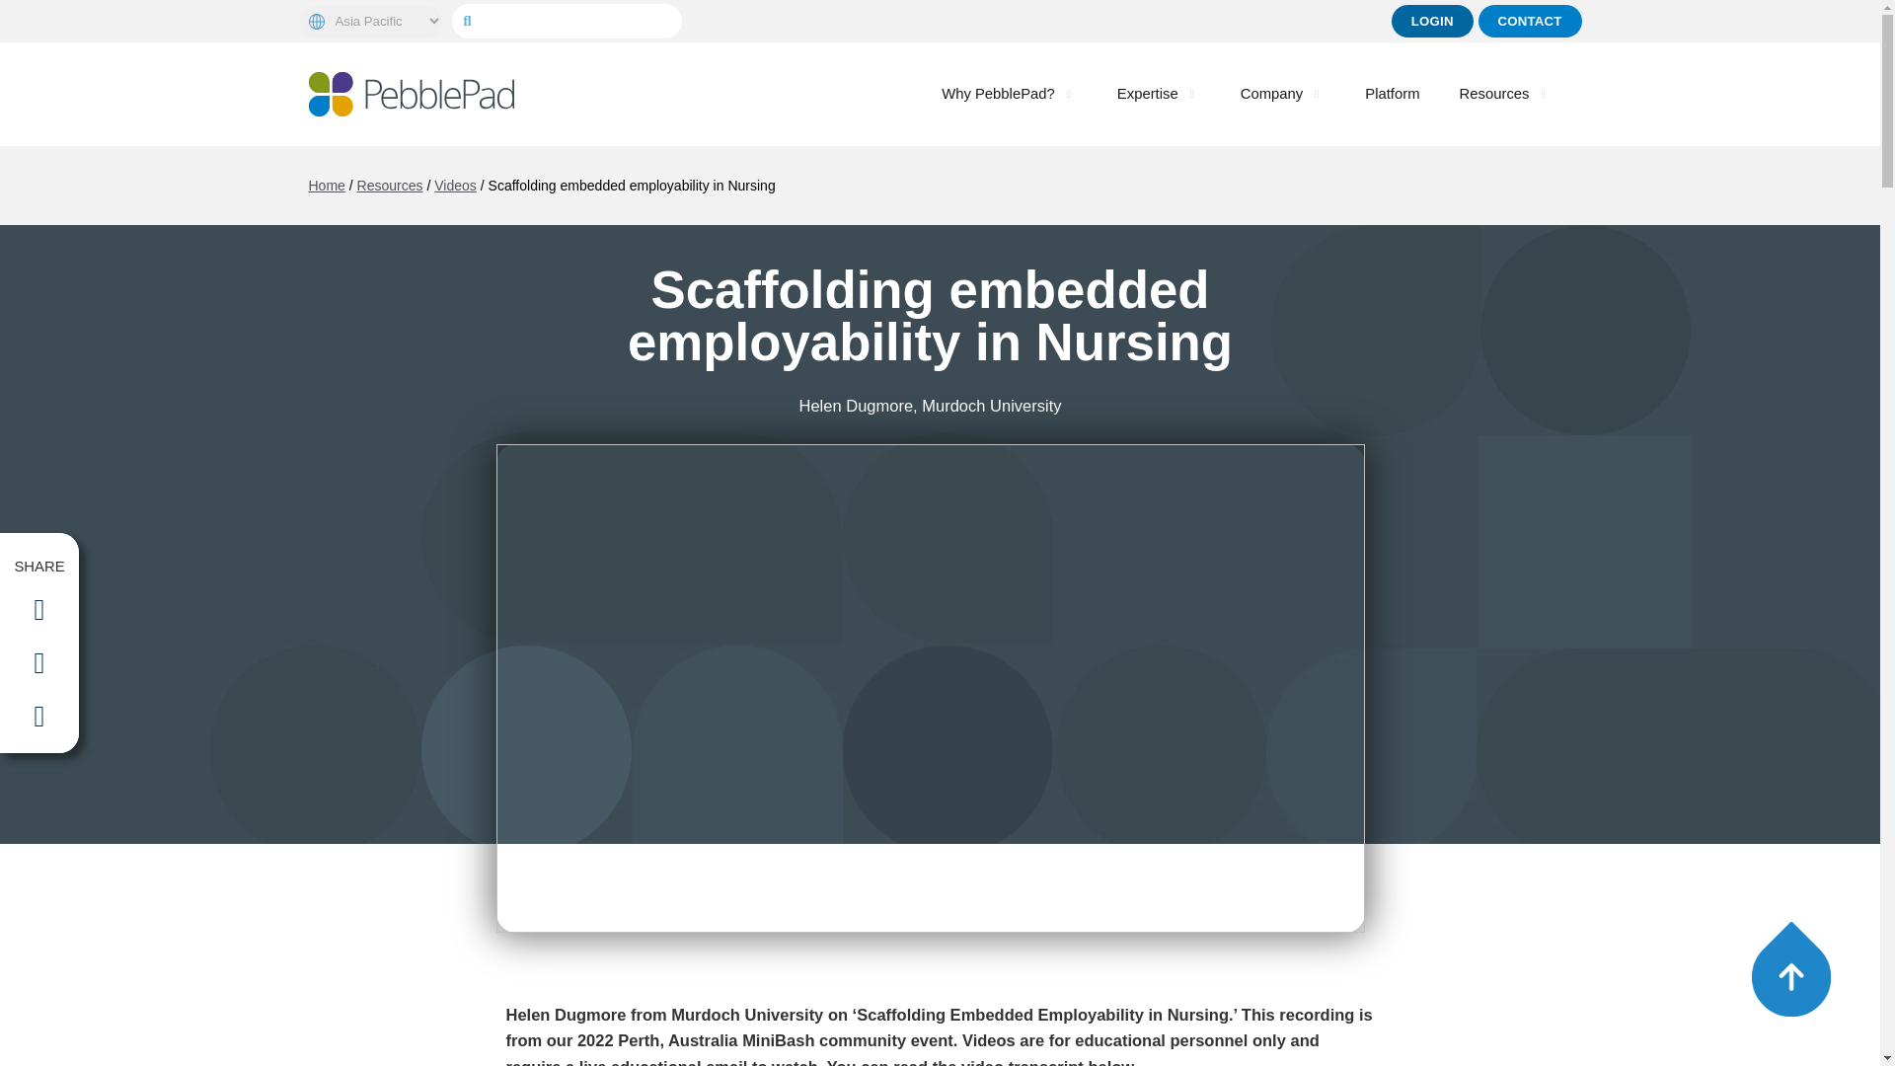  Describe the element at coordinates (1432, 21) in the screenshot. I see `LOGIN` at that location.